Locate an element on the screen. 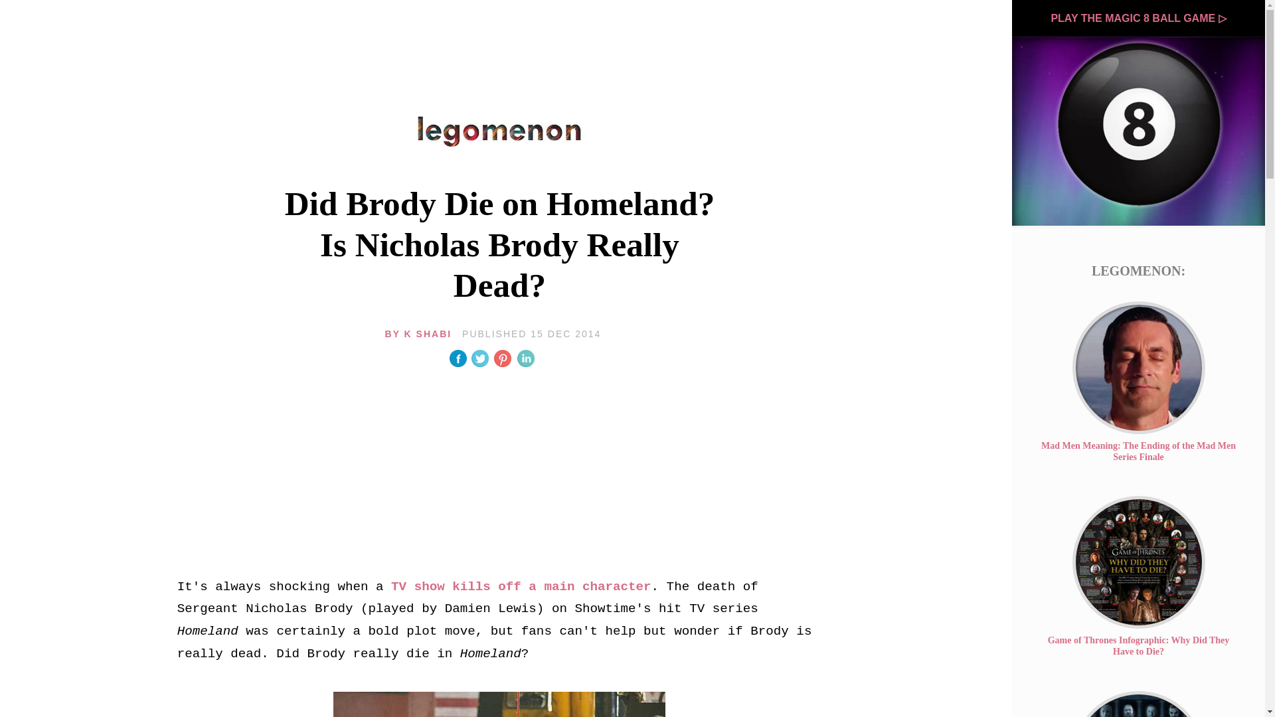 The height and width of the screenshot is (717, 1275). TV show kills off a main character is located at coordinates (510, 587).